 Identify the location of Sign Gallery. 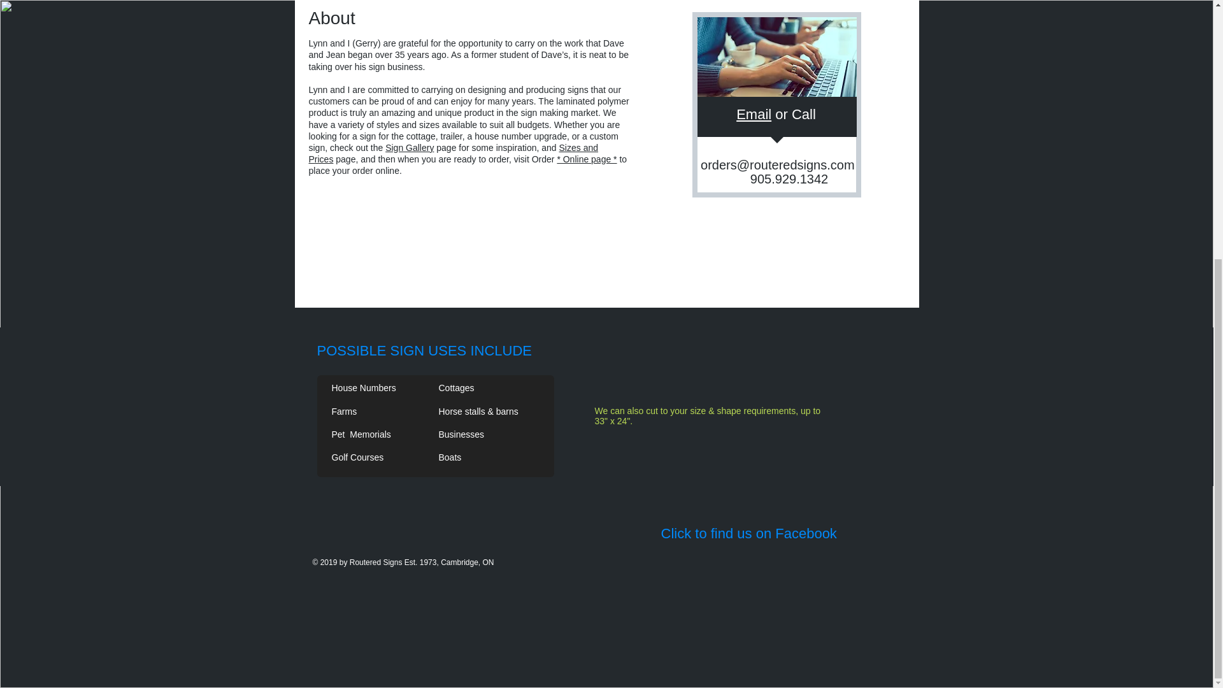
(409, 147).